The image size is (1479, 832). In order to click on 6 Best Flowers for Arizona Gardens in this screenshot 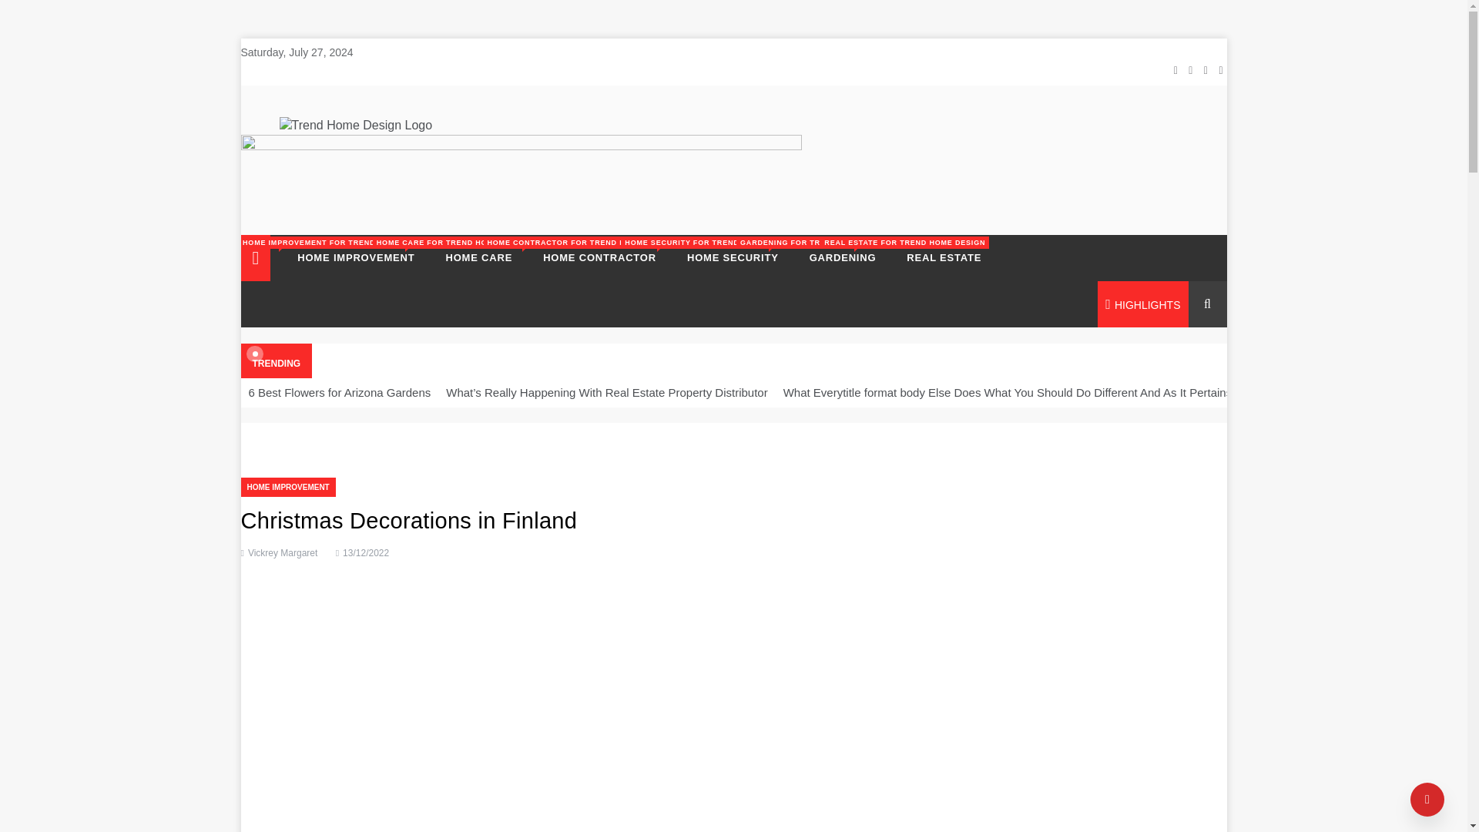, I will do `click(937, 257)`.